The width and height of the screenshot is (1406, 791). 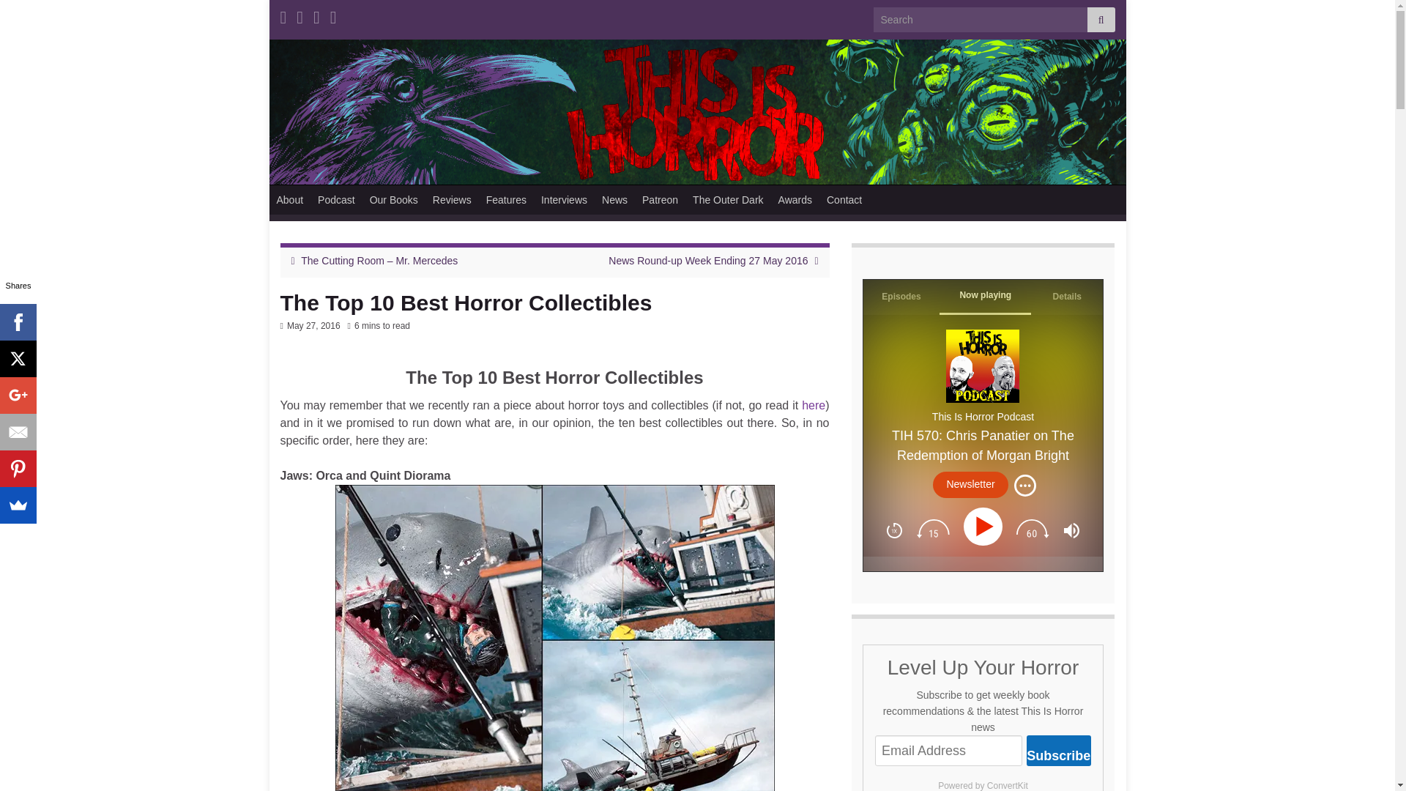 I want to click on here, so click(x=813, y=405).